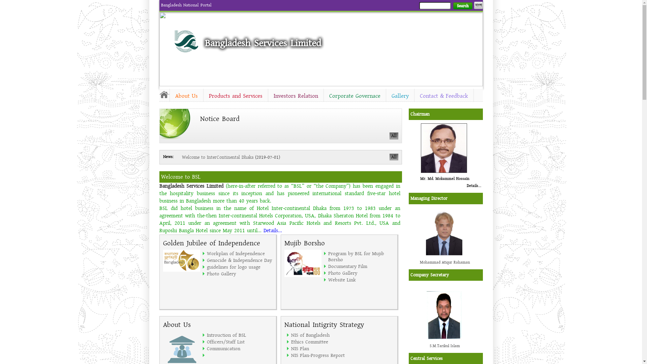 The height and width of the screenshot is (364, 647). What do you see at coordinates (462, 6) in the screenshot?
I see `Search` at bounding box center [462, 6].